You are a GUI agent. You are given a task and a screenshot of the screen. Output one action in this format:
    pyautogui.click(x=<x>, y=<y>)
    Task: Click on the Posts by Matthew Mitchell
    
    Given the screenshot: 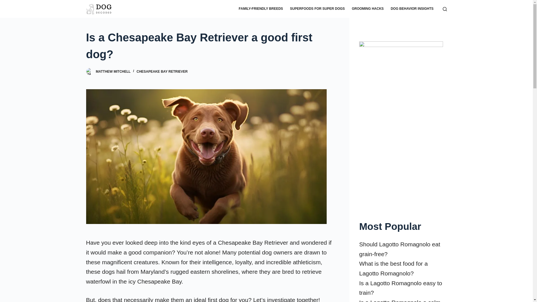 What is the action you would take?
    pyautogui.click(x=113, y=72)
    